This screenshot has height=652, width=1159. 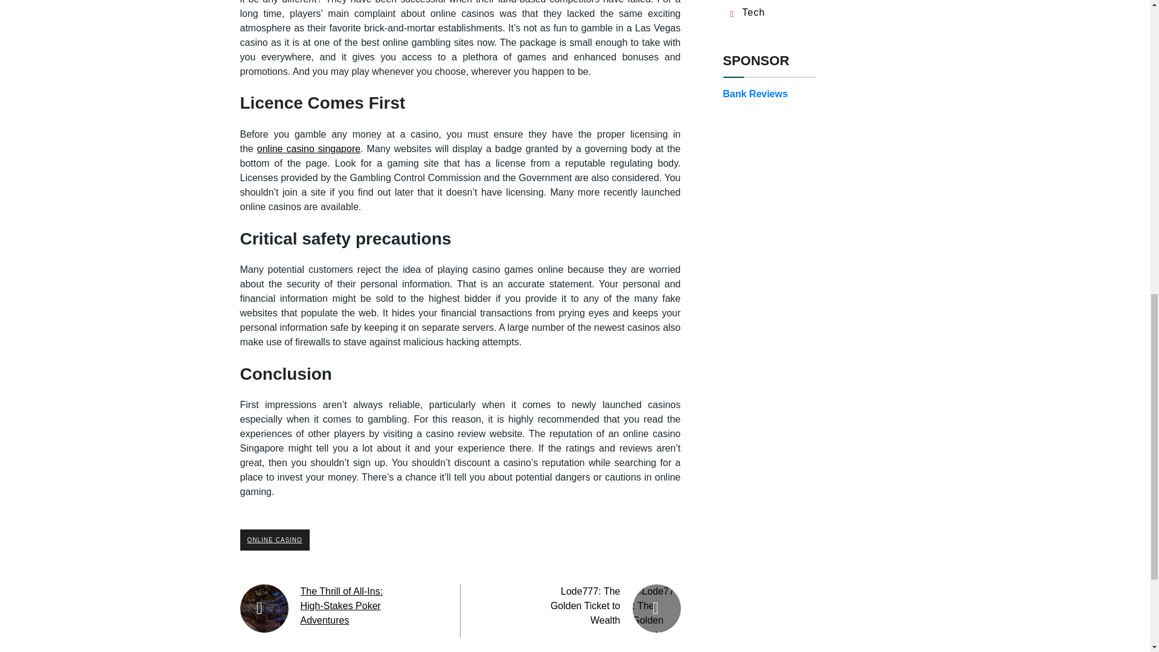 What do you see at coordinates (309, 149) in the screenshot?
I see `online casino singapore` at bounding box center [309, 149].